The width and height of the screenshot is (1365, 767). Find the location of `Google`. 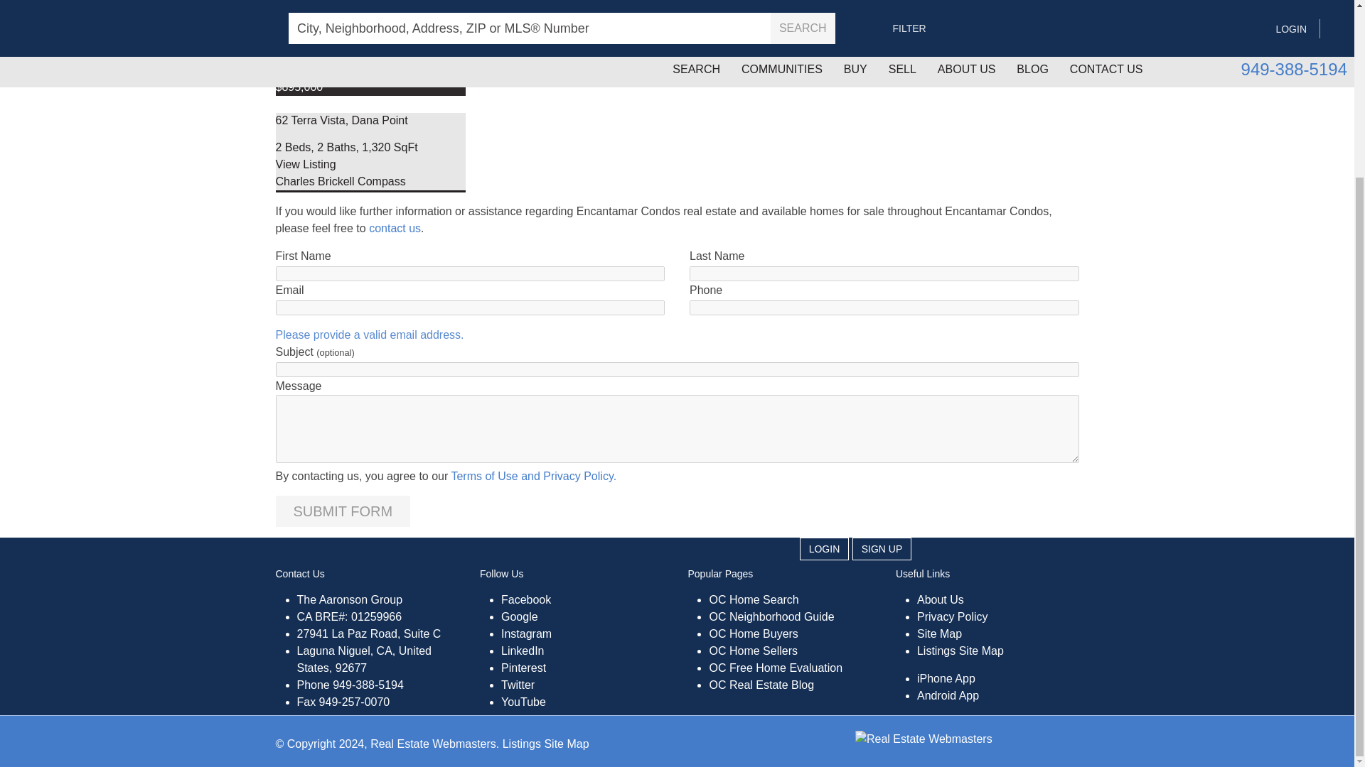

Google is located at coordinates (519, 616).